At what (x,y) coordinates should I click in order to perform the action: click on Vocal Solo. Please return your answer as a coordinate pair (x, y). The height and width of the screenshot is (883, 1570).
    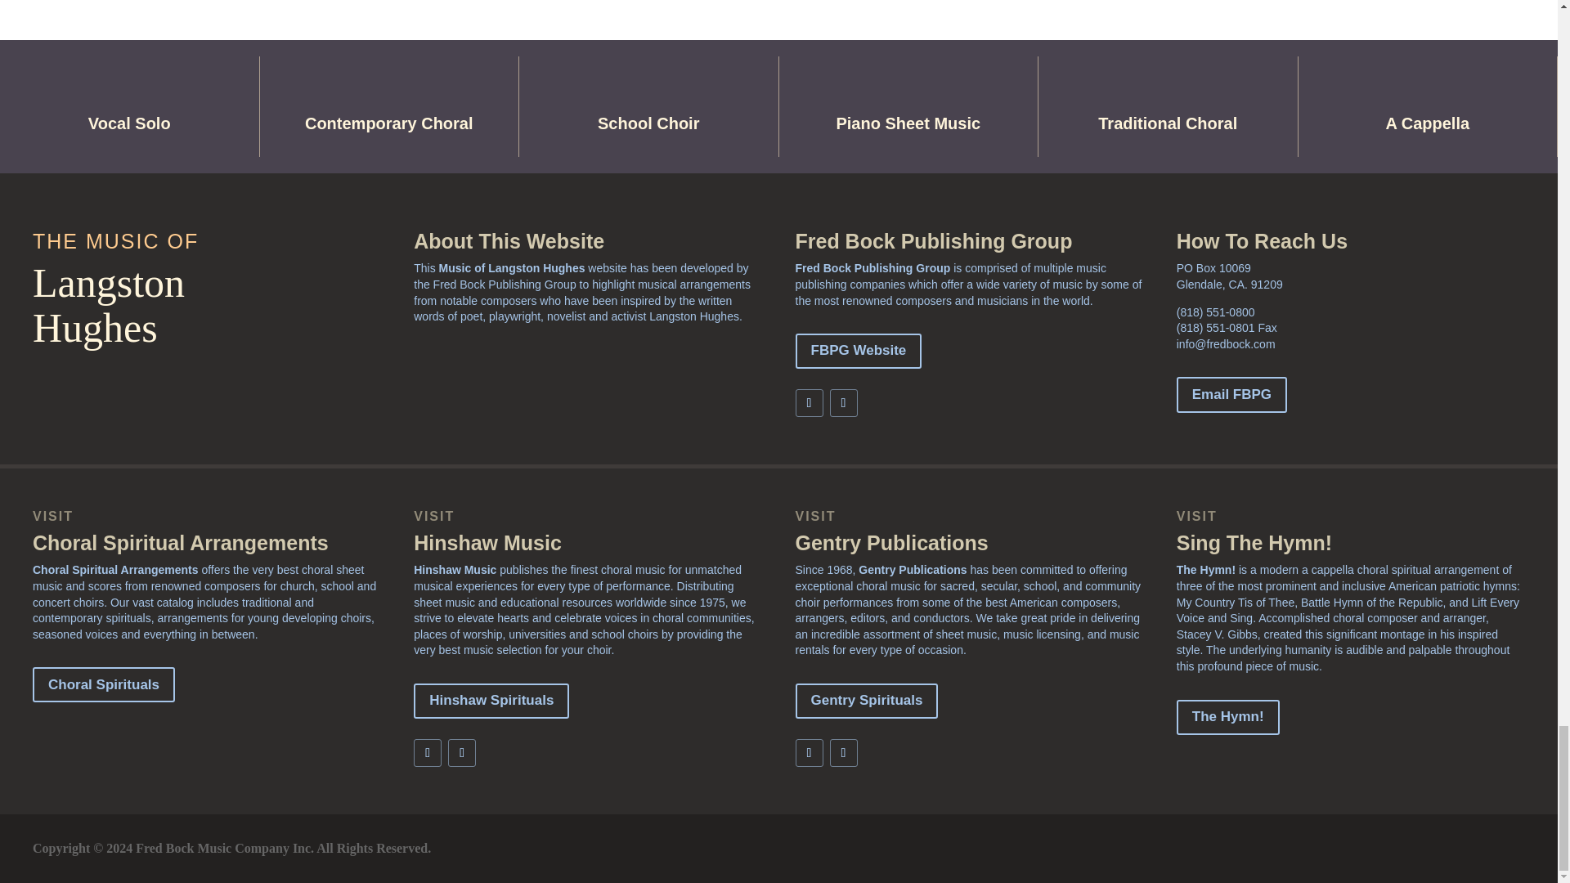
    Looking at the image, I should click on (129, 123).